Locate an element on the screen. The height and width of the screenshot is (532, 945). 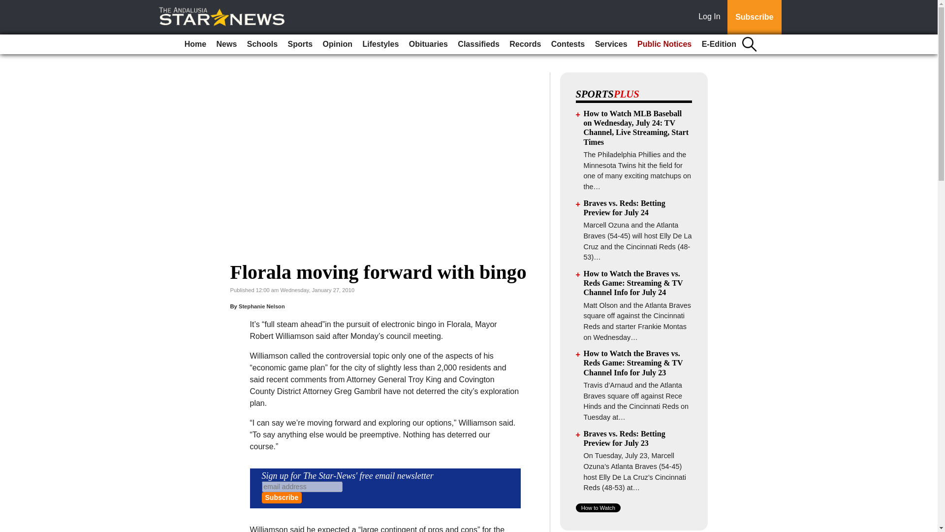
Subscribe is located at coordinates (282, 498).